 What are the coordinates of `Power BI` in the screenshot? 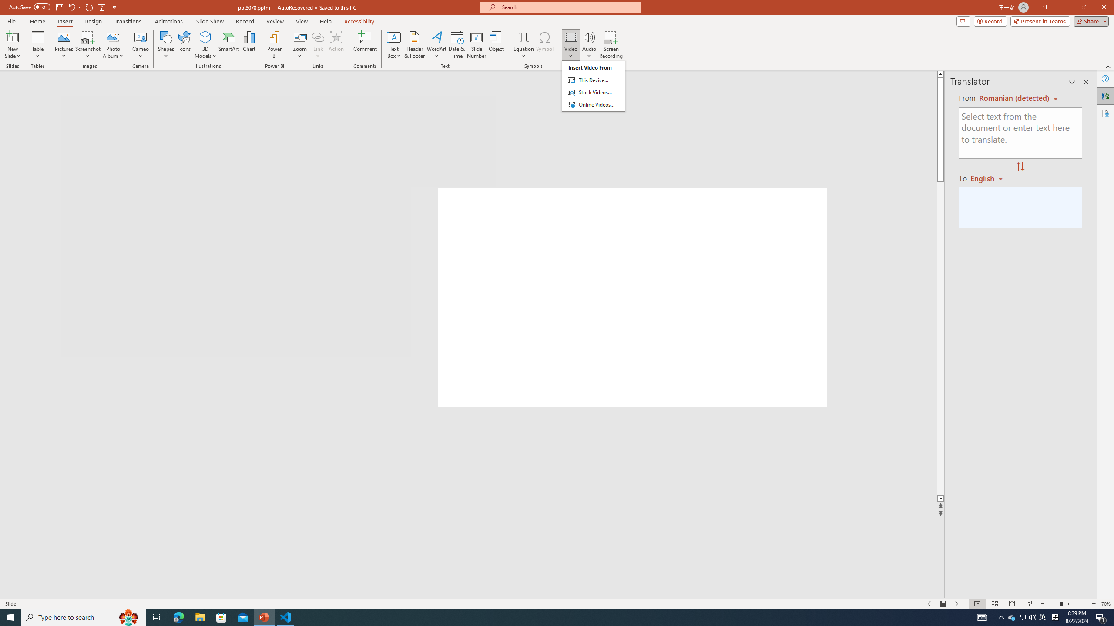 It's located at (274, 45).